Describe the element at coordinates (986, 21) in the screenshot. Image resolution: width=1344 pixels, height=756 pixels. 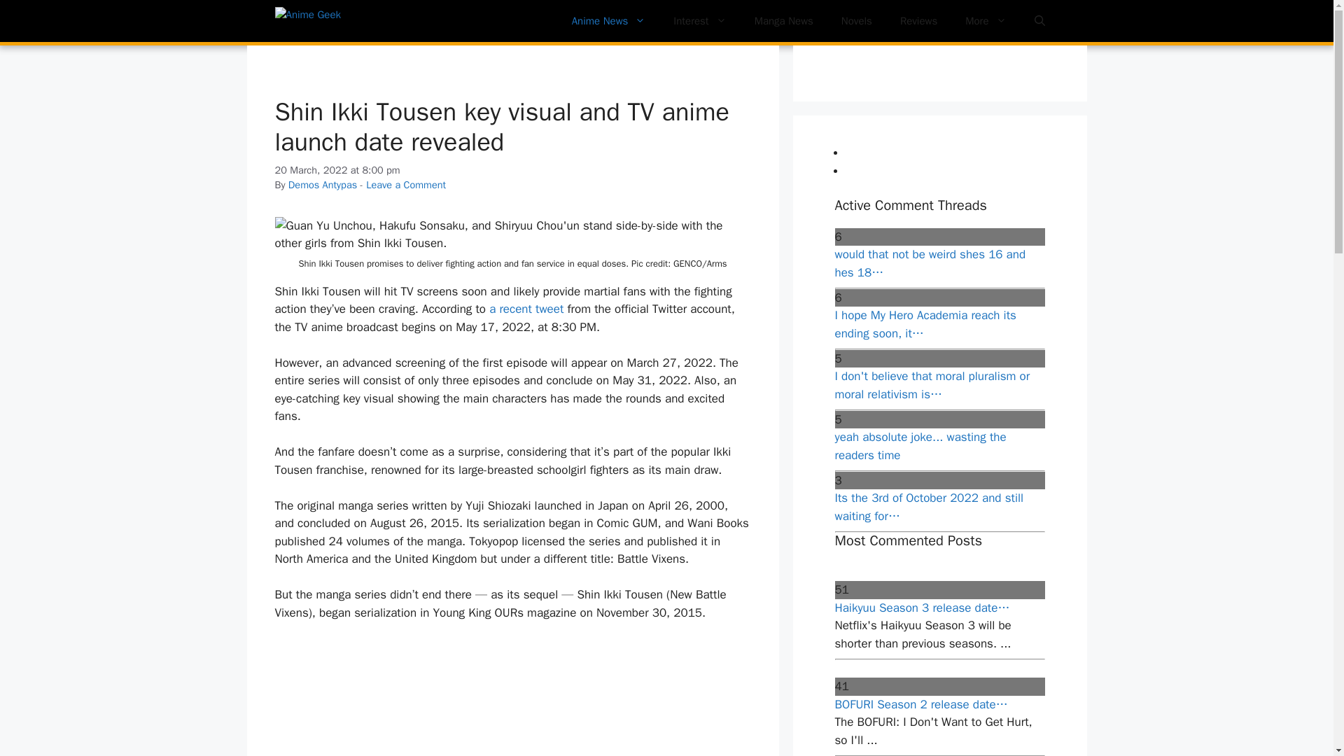
I see `More` at that location.